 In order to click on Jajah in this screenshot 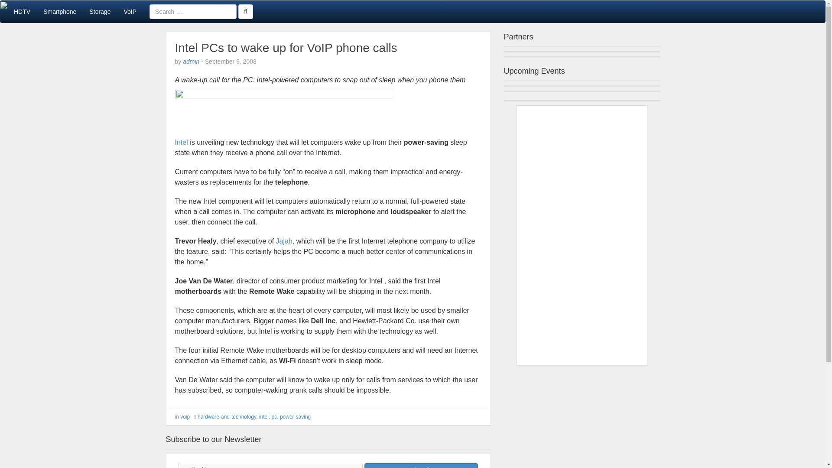, I will do `click(284, 241)`.